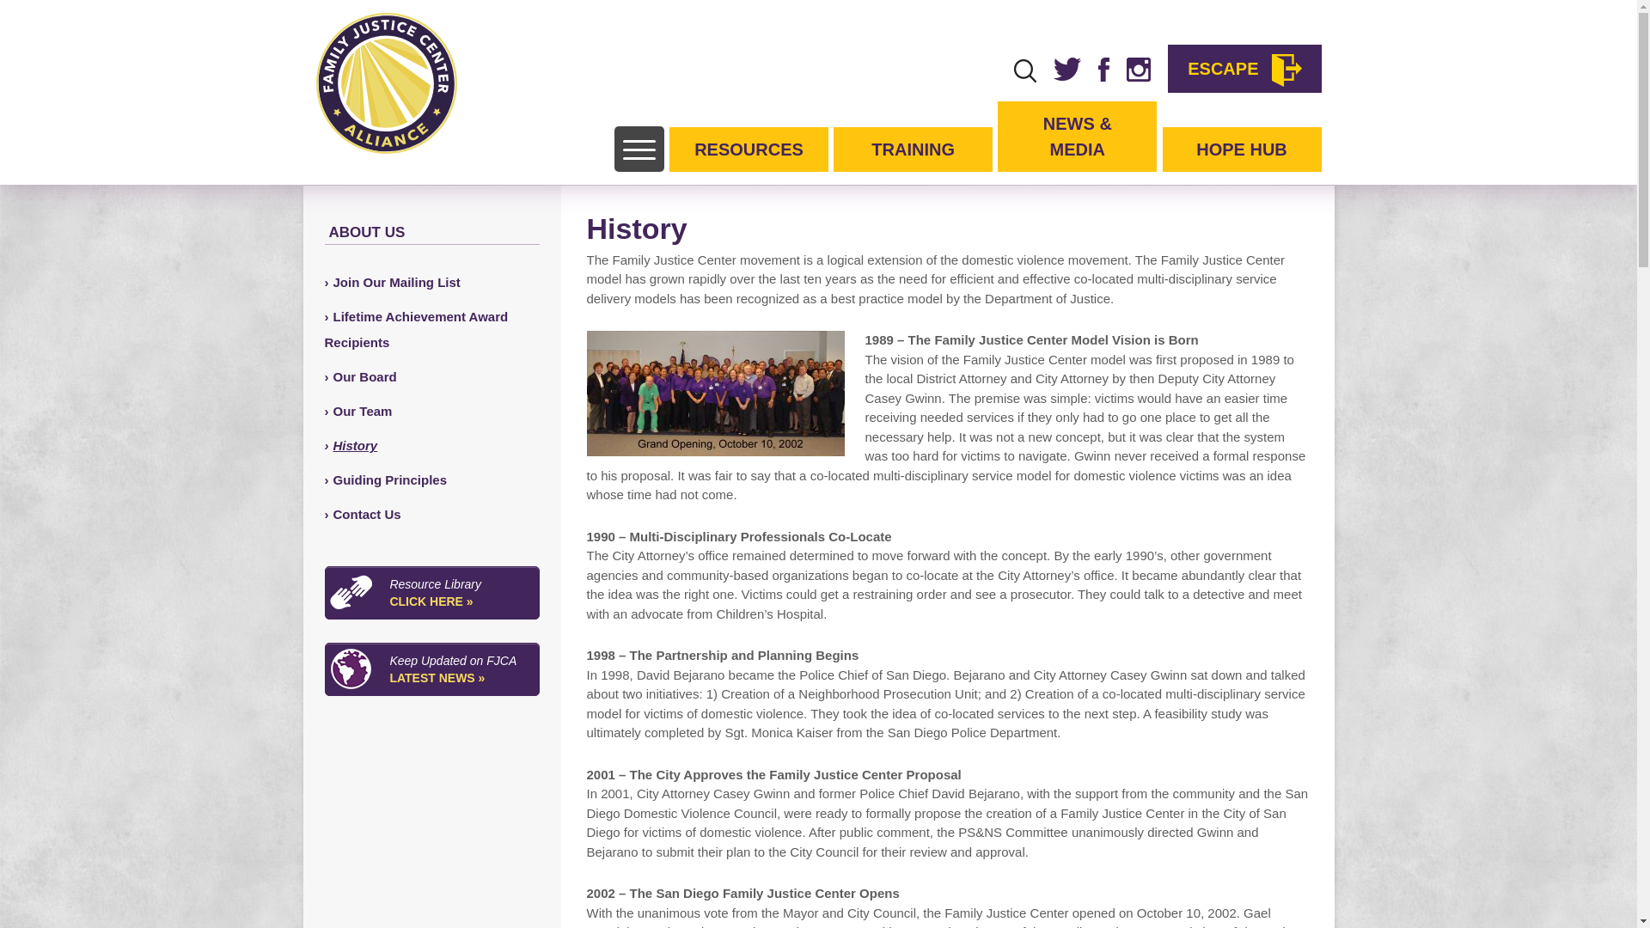 The height and width of the screenshot is (928, 1650). Describe the element at coordinates (358, 411) in the screenshot. I see `Our Team` at that location.